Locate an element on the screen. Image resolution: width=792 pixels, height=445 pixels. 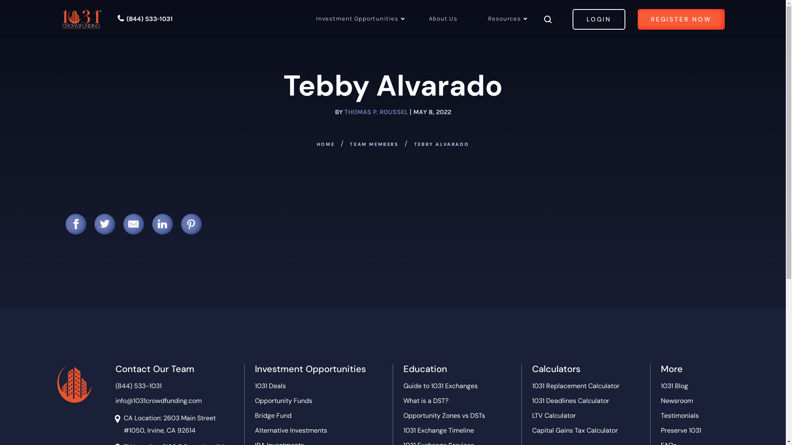
Alternative Investments is located at coordinates (291, 431).